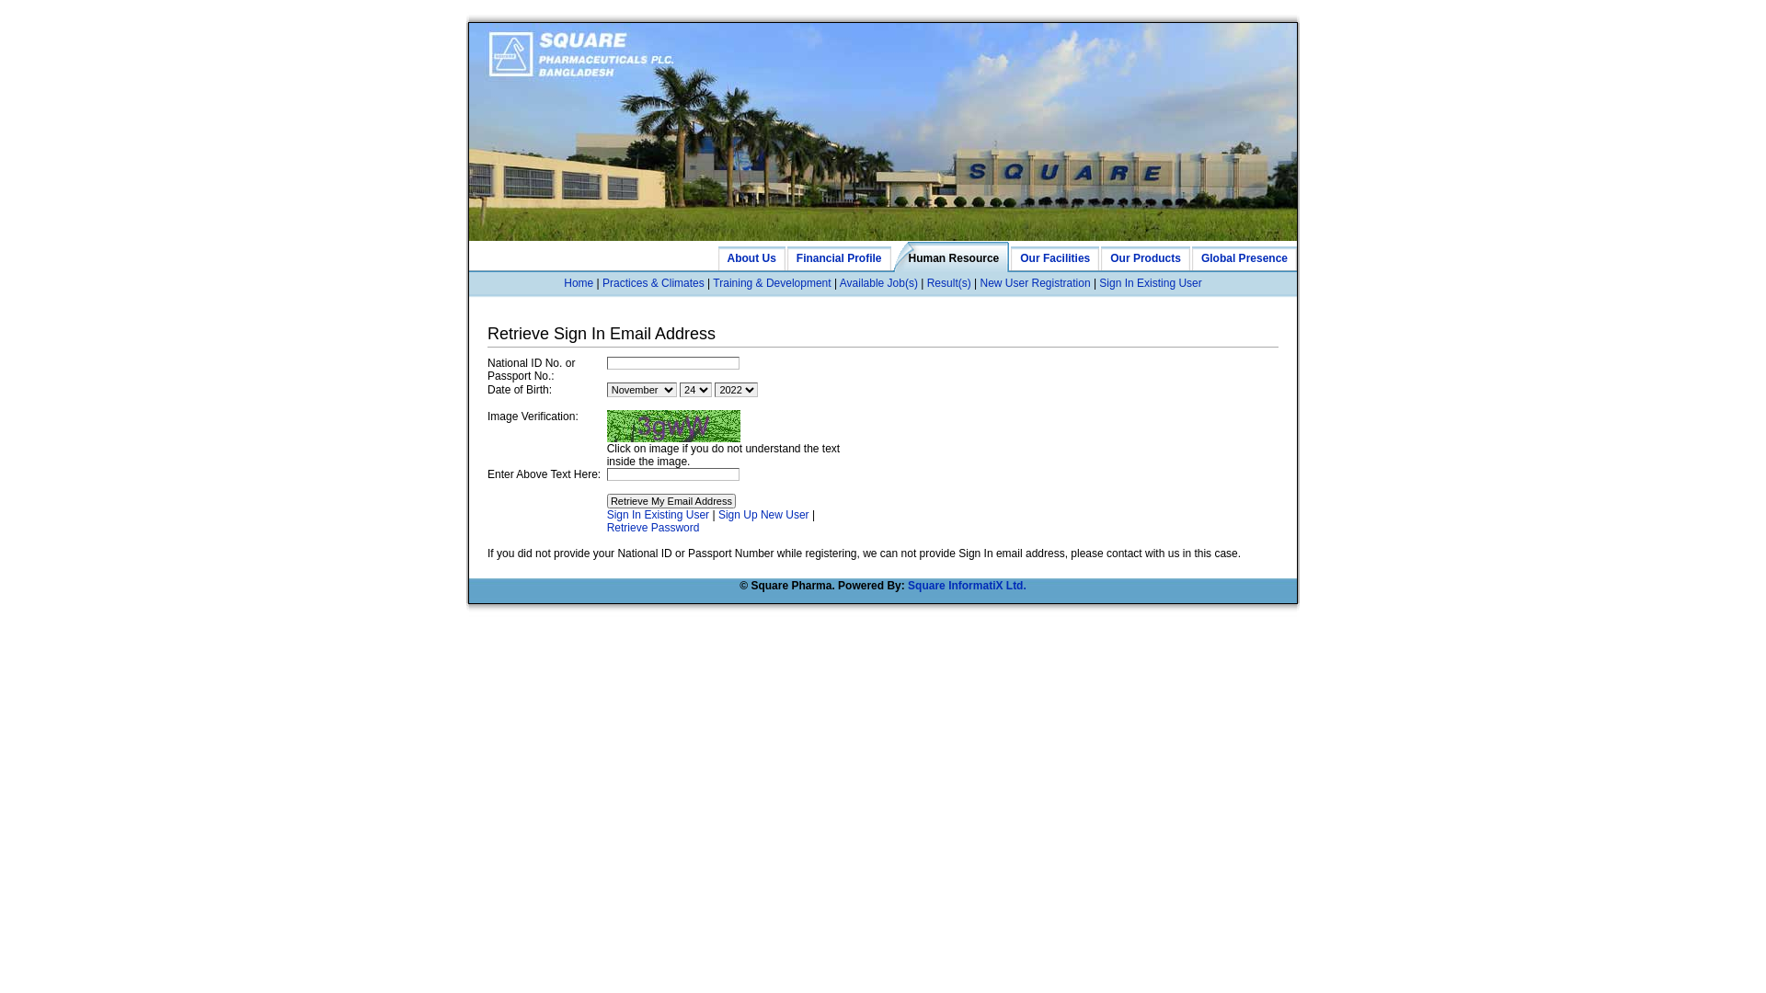 The image size is (1766, 993). What do you see at coordinates (763, 515) in the screenshot?
I see `Sign Up New User` at bounding box center [763, 515].